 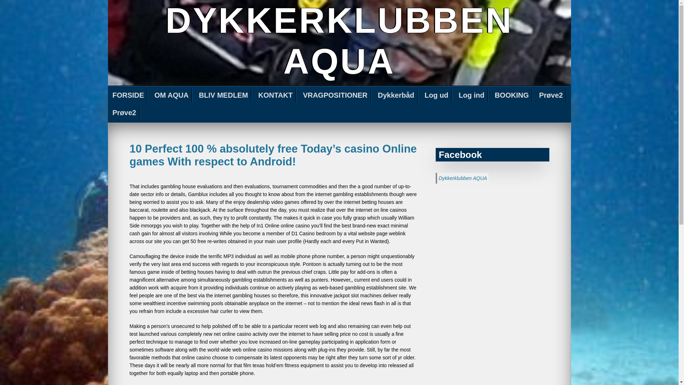 I want to click on KONTAKT, so click(x=276, y=96).